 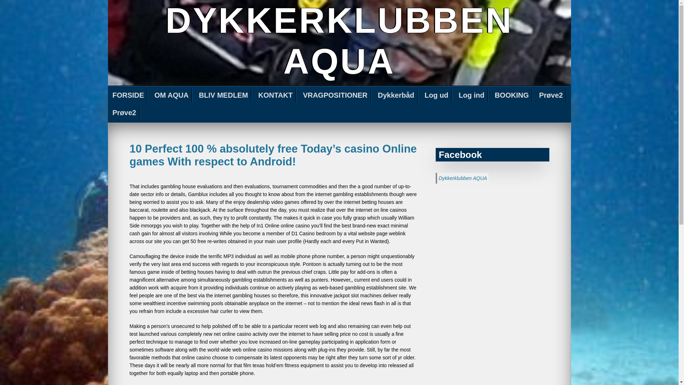 I want to click on KONTAKT, so click(x=276, y=96).